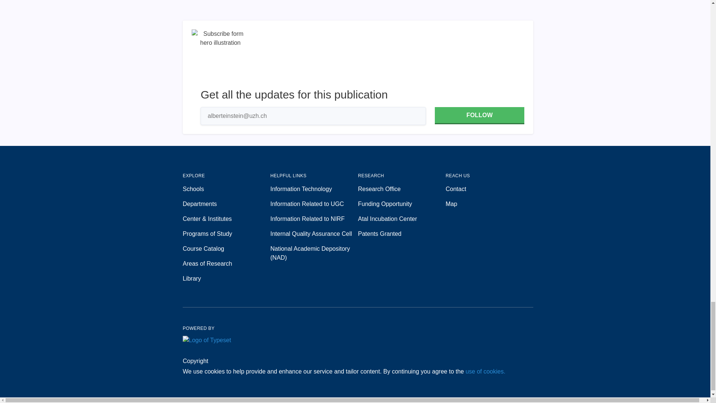 The width and height of the screenshot is (716, 403). I want to click on Logo of Typeset, so click(207, 340).